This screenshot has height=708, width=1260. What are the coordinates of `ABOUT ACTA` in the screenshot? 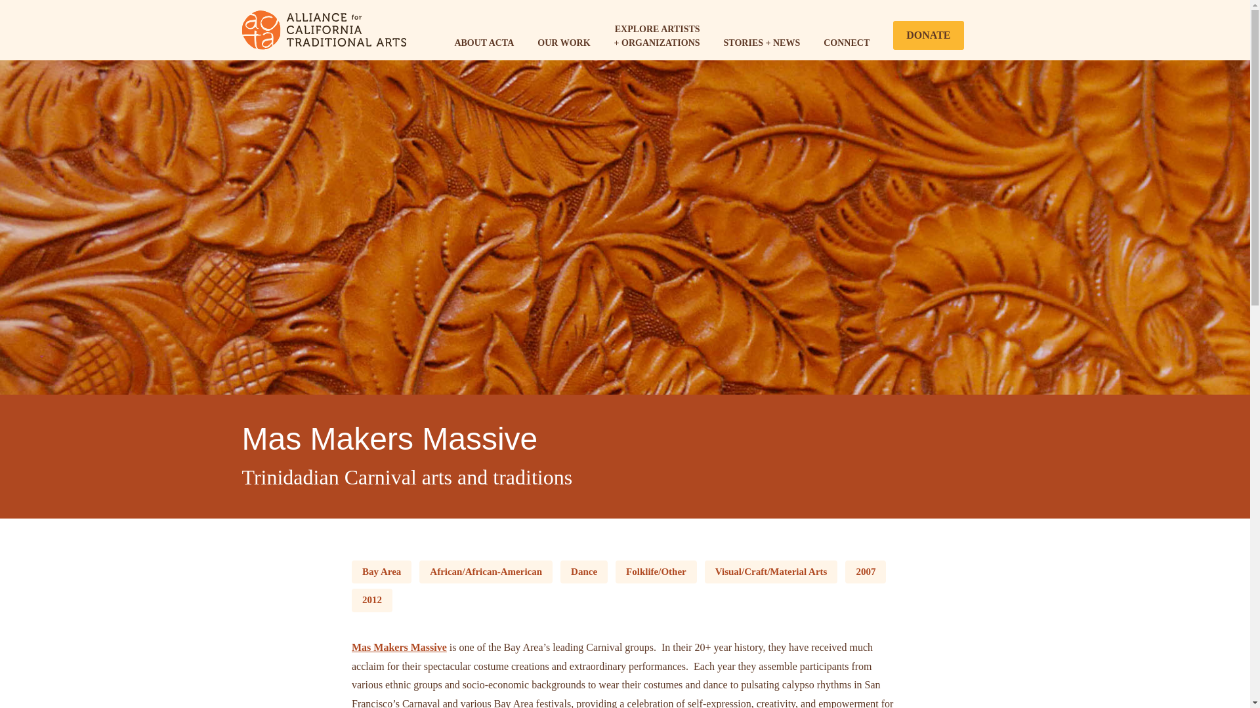 It's located at (484, 43).